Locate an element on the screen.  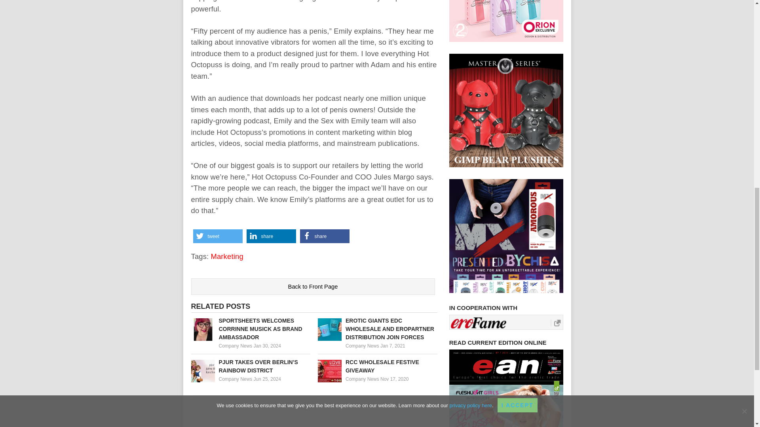
Share on LinkedIn is located at coordinates (271, 236).